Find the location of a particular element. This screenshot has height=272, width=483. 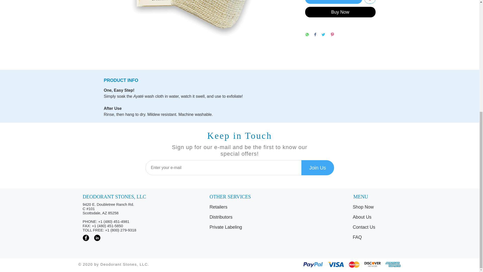

Retailers is located at coordinates (240, 207).